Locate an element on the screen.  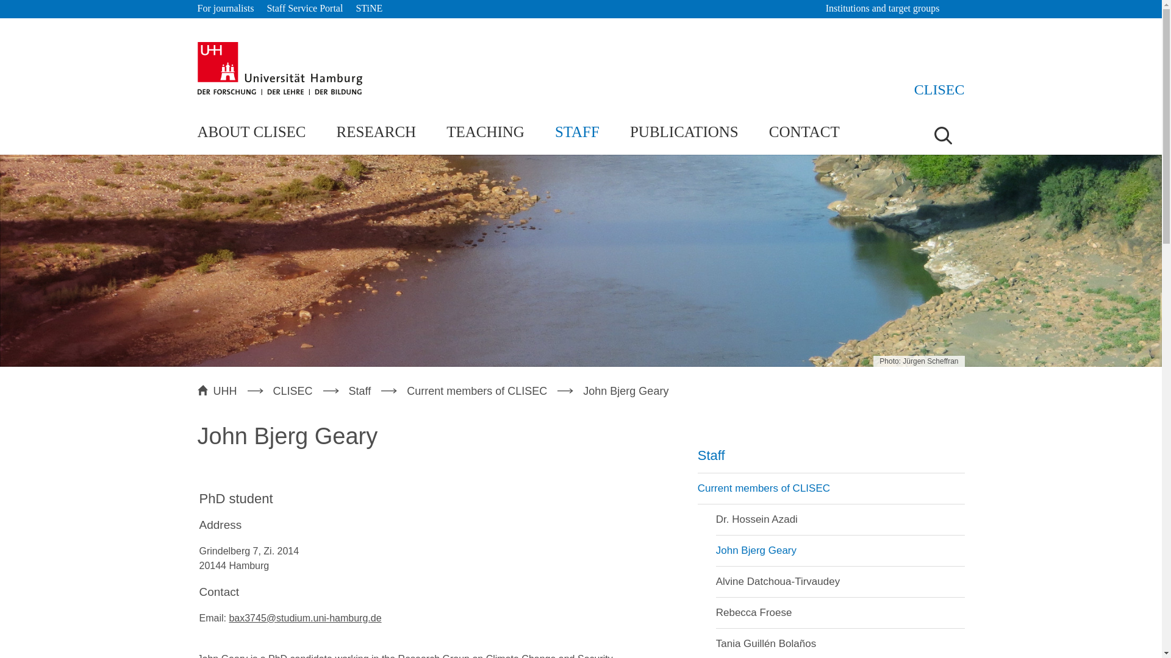
Institutions and target groups is located at coordinates (888, 9).